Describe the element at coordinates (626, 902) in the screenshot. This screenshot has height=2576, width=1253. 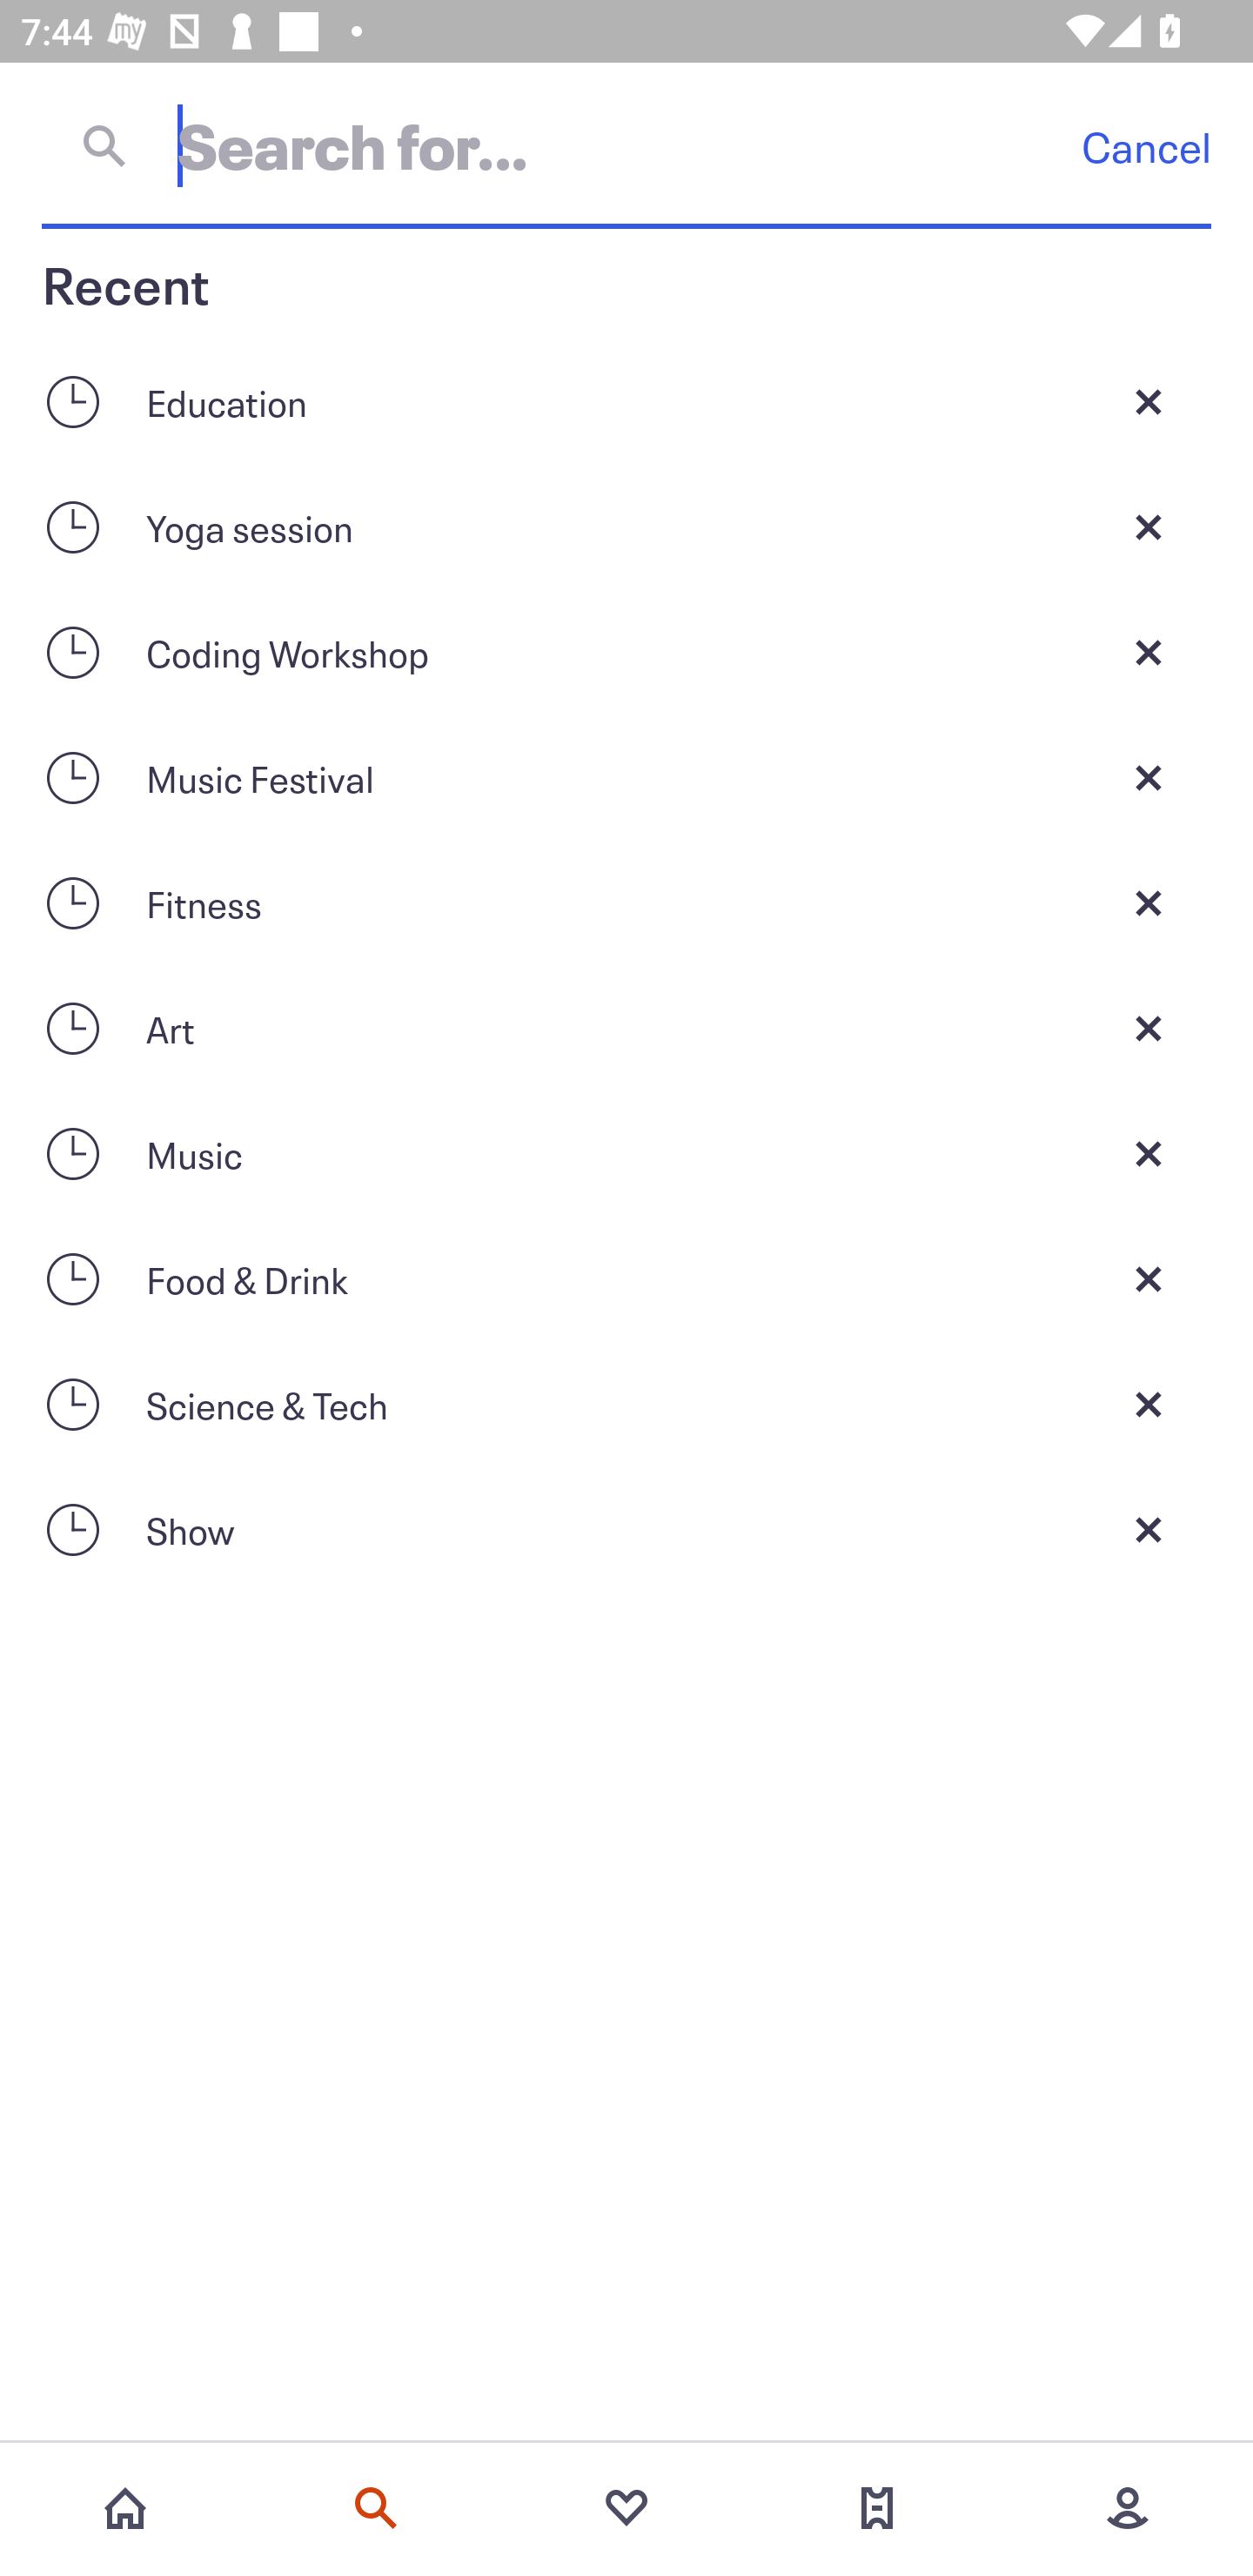
I see `Fitness Close current screen` at that location.